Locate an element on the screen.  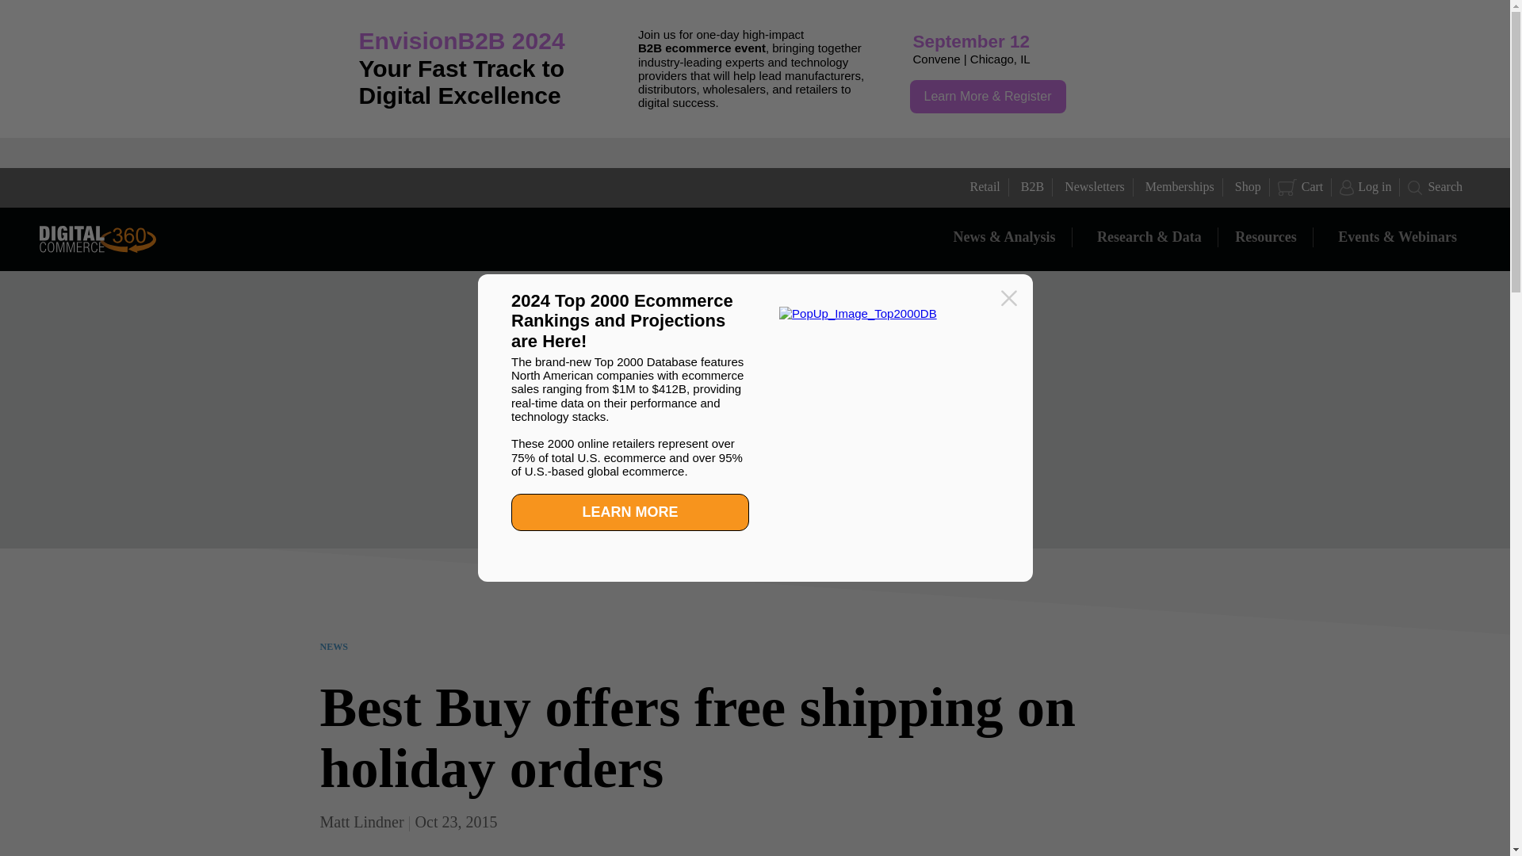
B2B is located at coordinates (1031, 187).